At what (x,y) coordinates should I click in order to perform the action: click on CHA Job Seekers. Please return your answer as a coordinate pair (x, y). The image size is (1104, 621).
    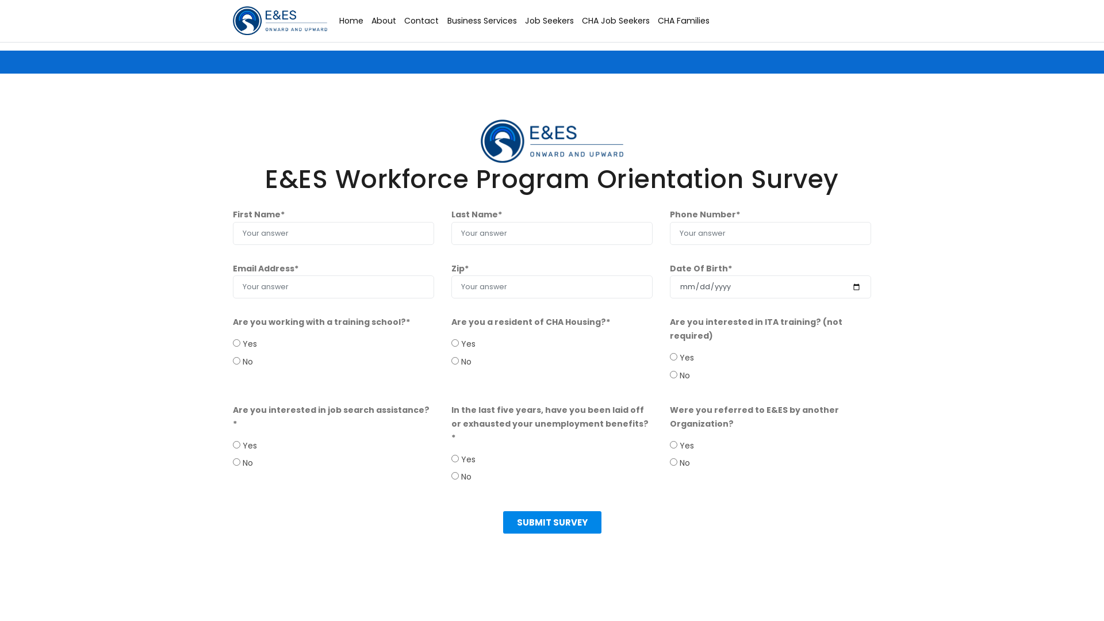
    Looking at the image, I should click on (616, 21).